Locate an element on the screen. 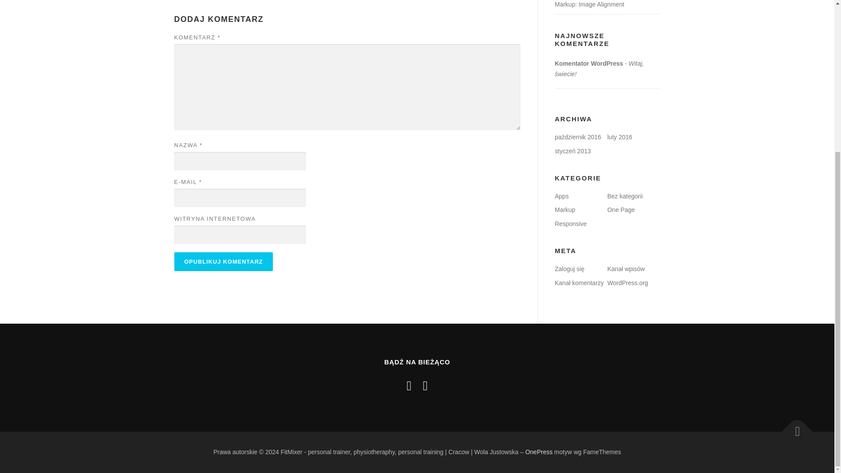 The width and height of the screenshot is (841, 473). Markup: Image Alignment is located at coordinates (589, 4).